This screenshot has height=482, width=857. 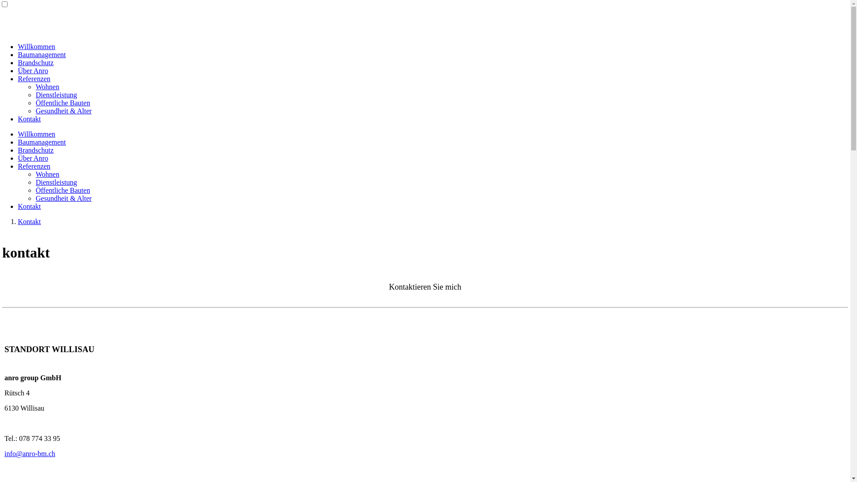 I want to click on Brandschutz, so click(x=36, y=62).